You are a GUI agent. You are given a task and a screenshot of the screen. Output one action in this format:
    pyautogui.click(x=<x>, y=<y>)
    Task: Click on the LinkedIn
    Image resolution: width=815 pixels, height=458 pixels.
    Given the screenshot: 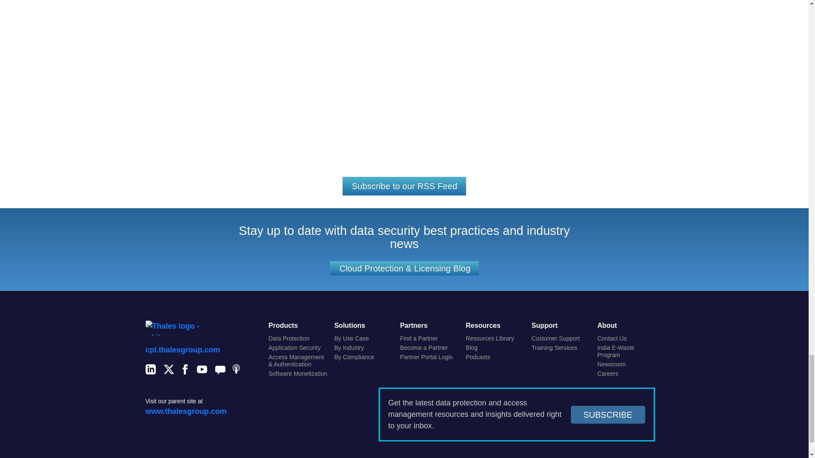 What is the action you would take?
    pyautogui.click(x=150, y=371)
    